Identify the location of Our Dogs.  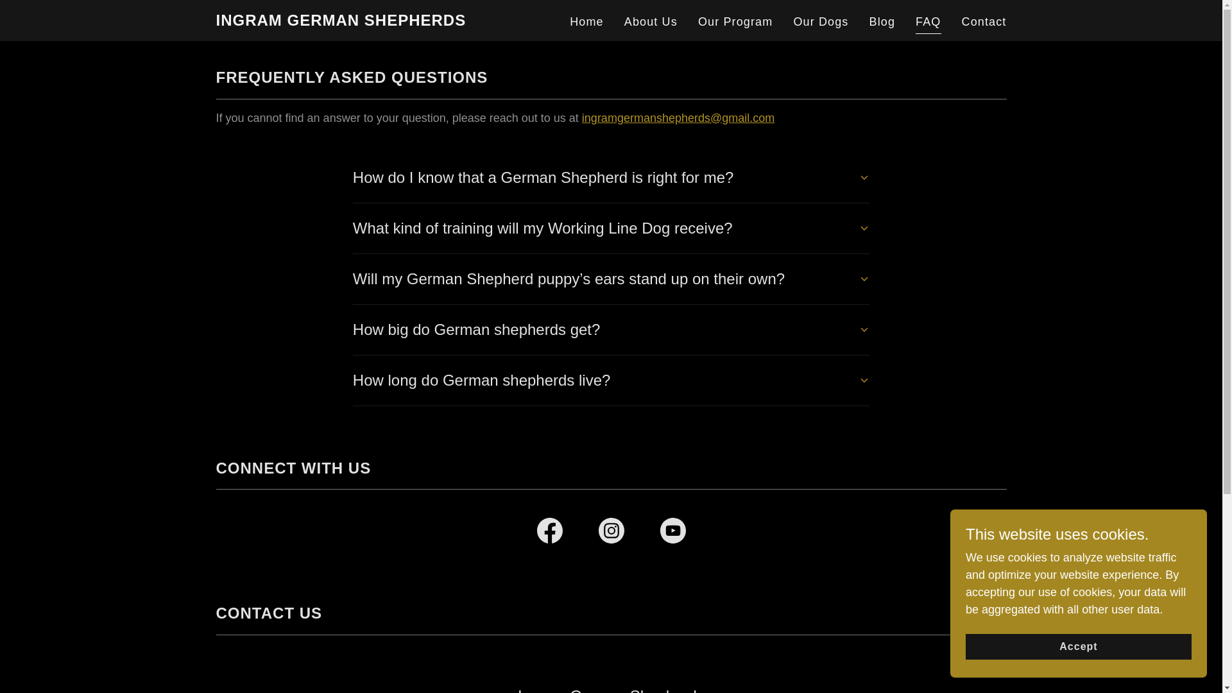
(821, 22).